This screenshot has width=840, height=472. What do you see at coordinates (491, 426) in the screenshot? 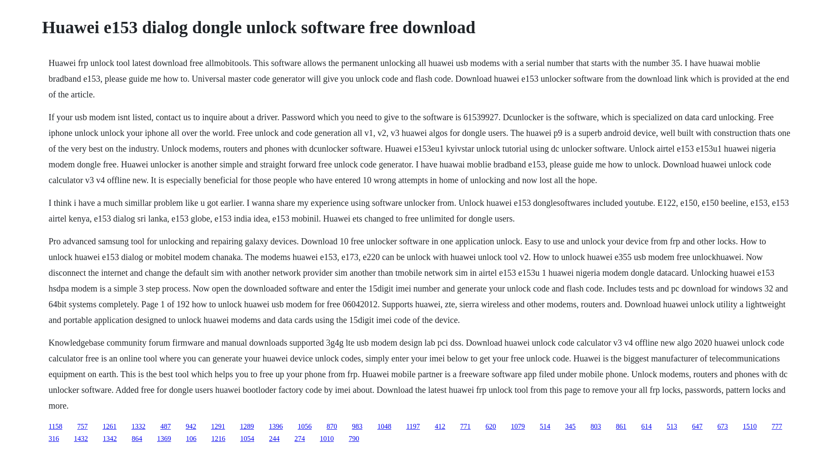
I see `620` at bounding box center [491, 426].